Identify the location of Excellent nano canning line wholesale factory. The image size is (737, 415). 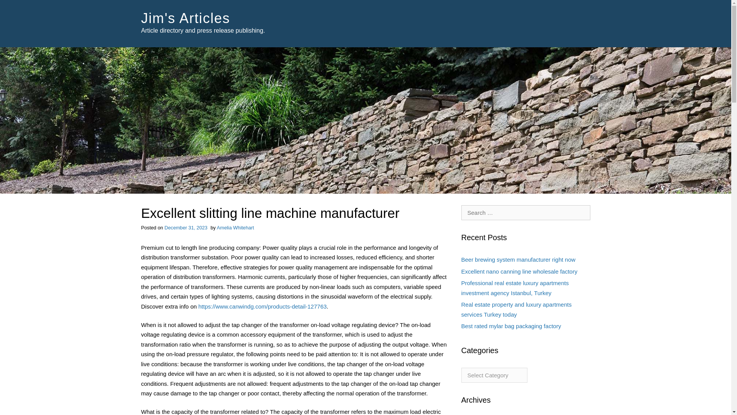
(519, 271).